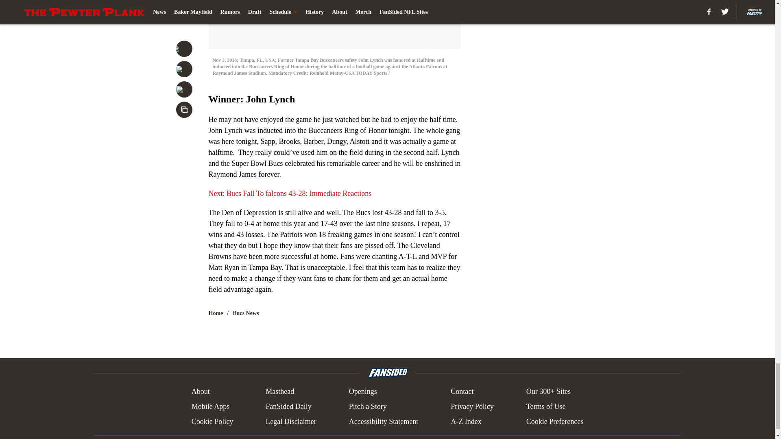  What do you see at coordinates (555, 421) in the screenshot?
I see `Cookie Preferences` at bounding box center [555, 421].